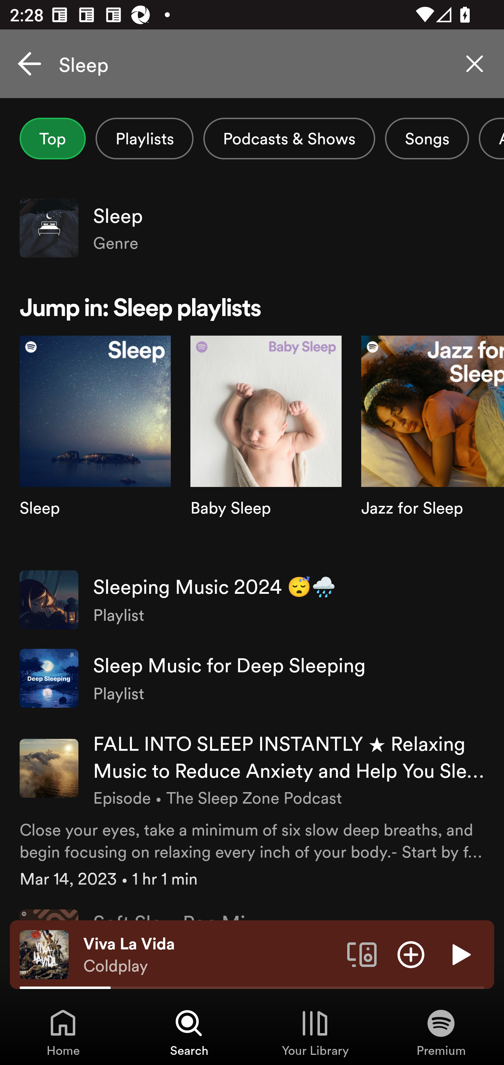 This screenshot has width=504, height=1065. What do you see at coordinates (252, 228) in the screenshot?
I see `Sleep Genre` at bounding box center [252, 228].